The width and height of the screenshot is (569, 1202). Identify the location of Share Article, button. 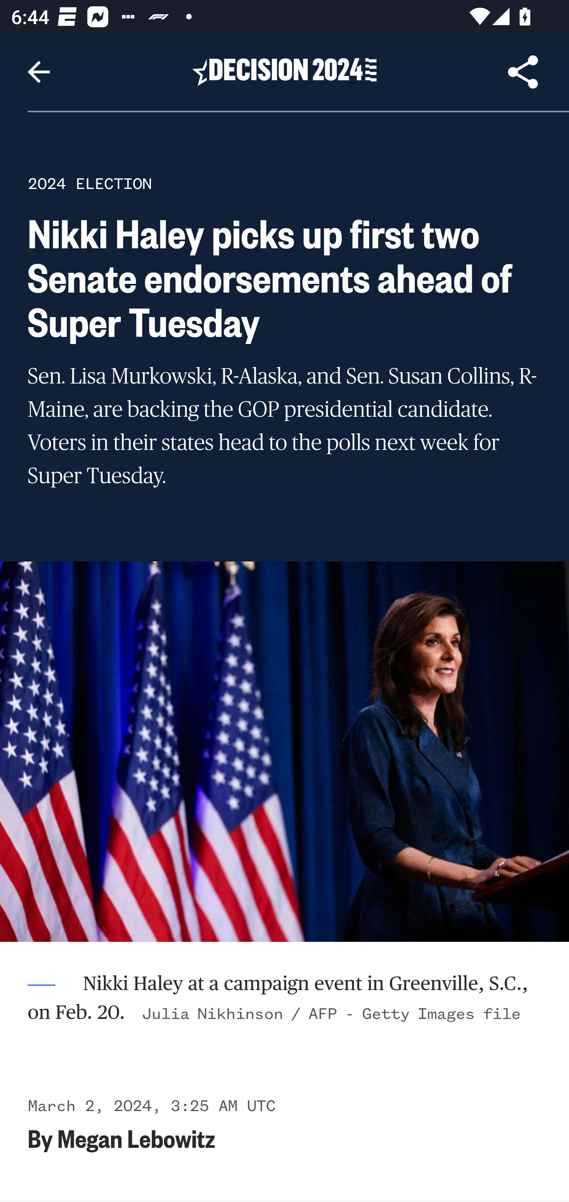
(523, 72).